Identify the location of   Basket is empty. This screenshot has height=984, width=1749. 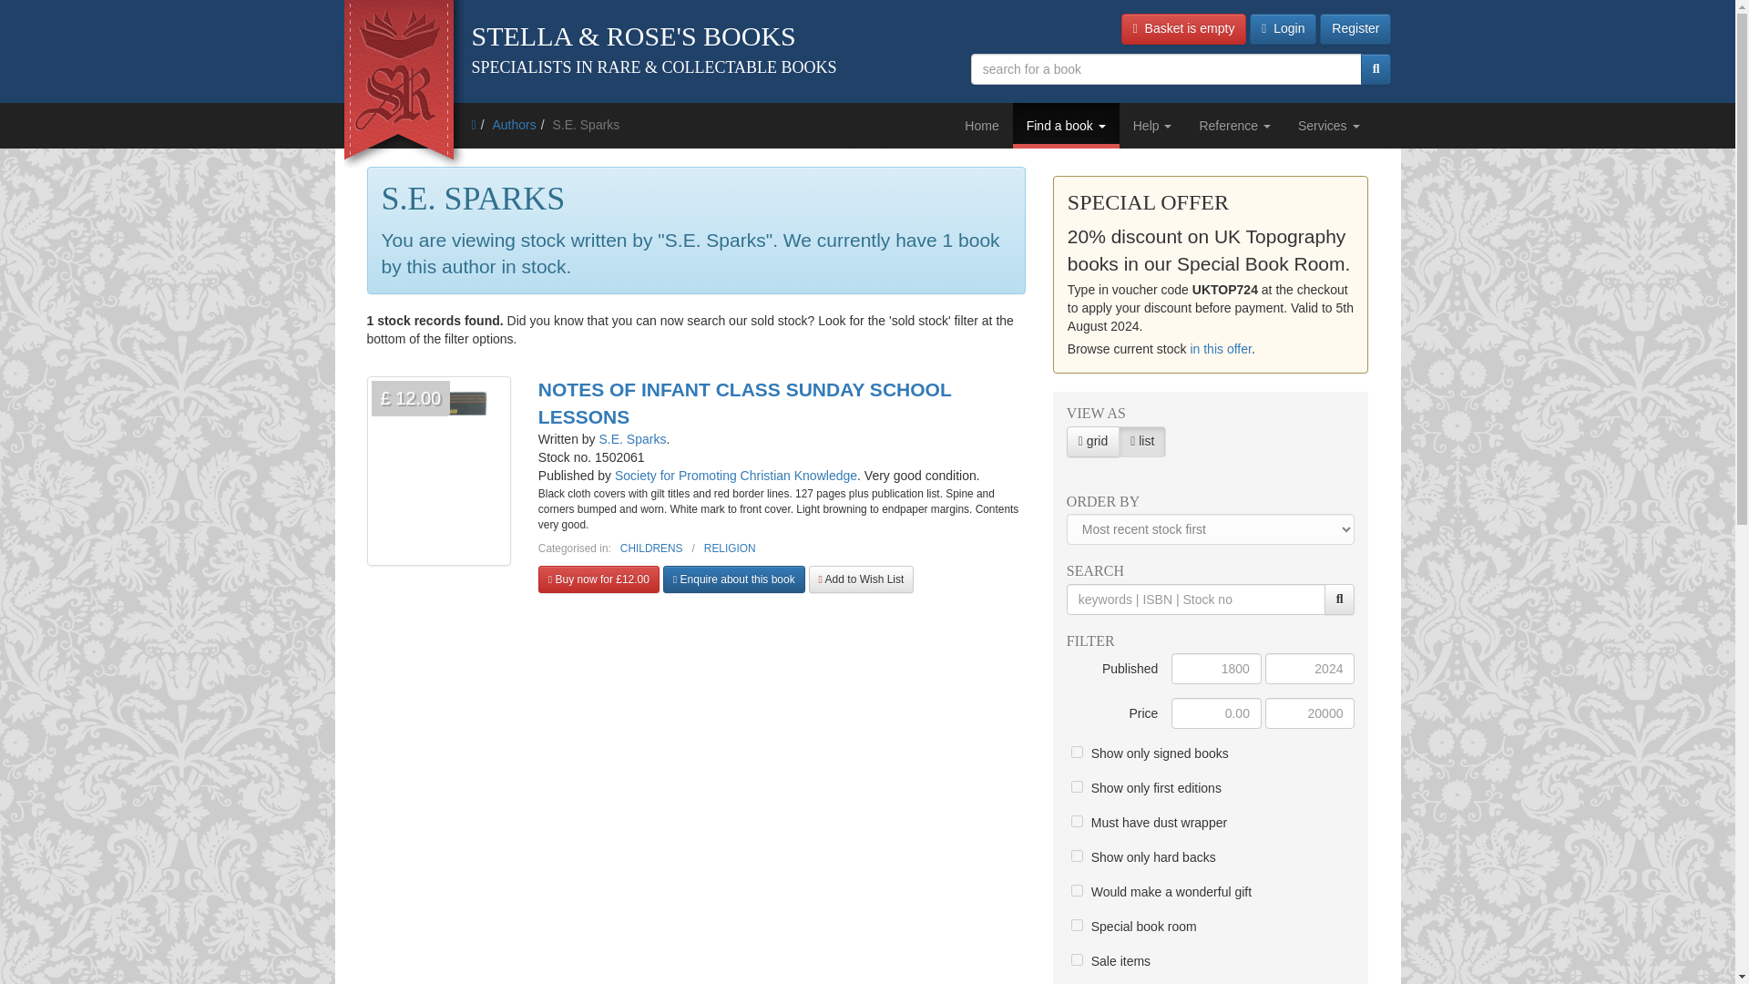
(1183, 29).